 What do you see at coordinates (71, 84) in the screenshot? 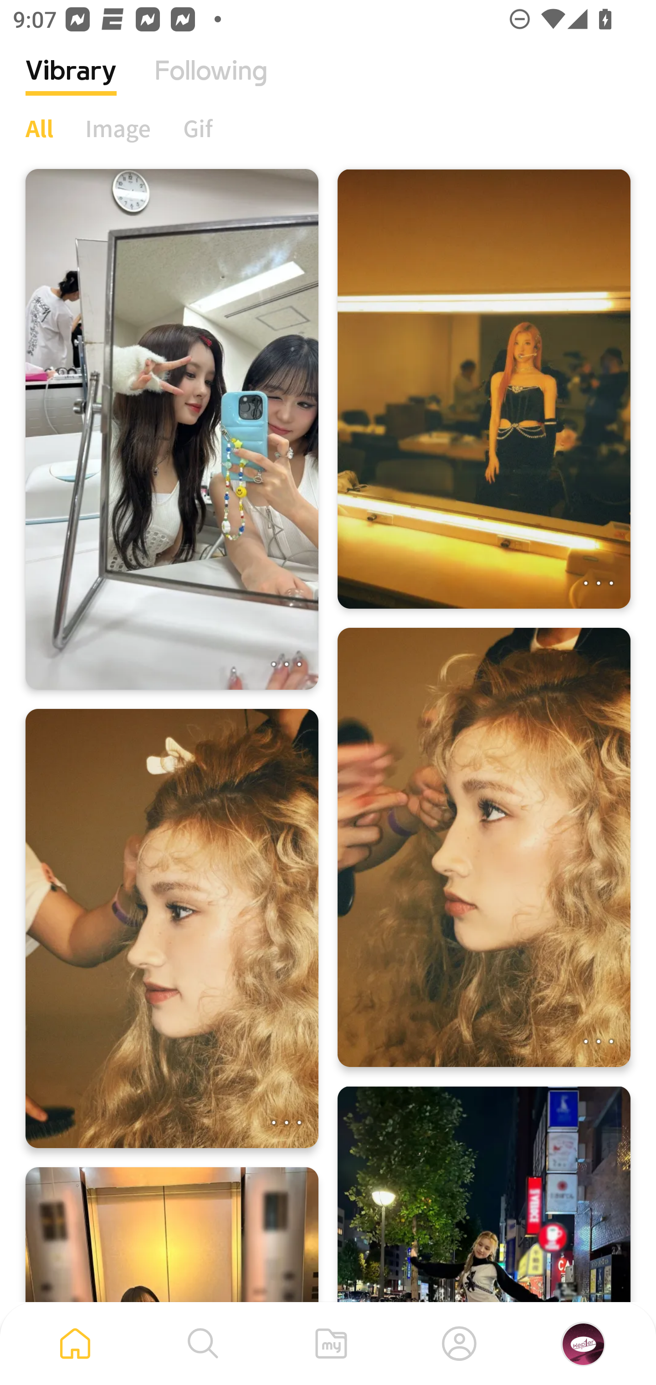
I see `Vibrary` at bounding box center [71, 84].